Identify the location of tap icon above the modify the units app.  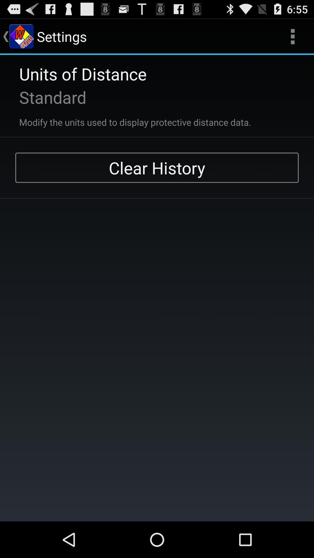
(45, 97).